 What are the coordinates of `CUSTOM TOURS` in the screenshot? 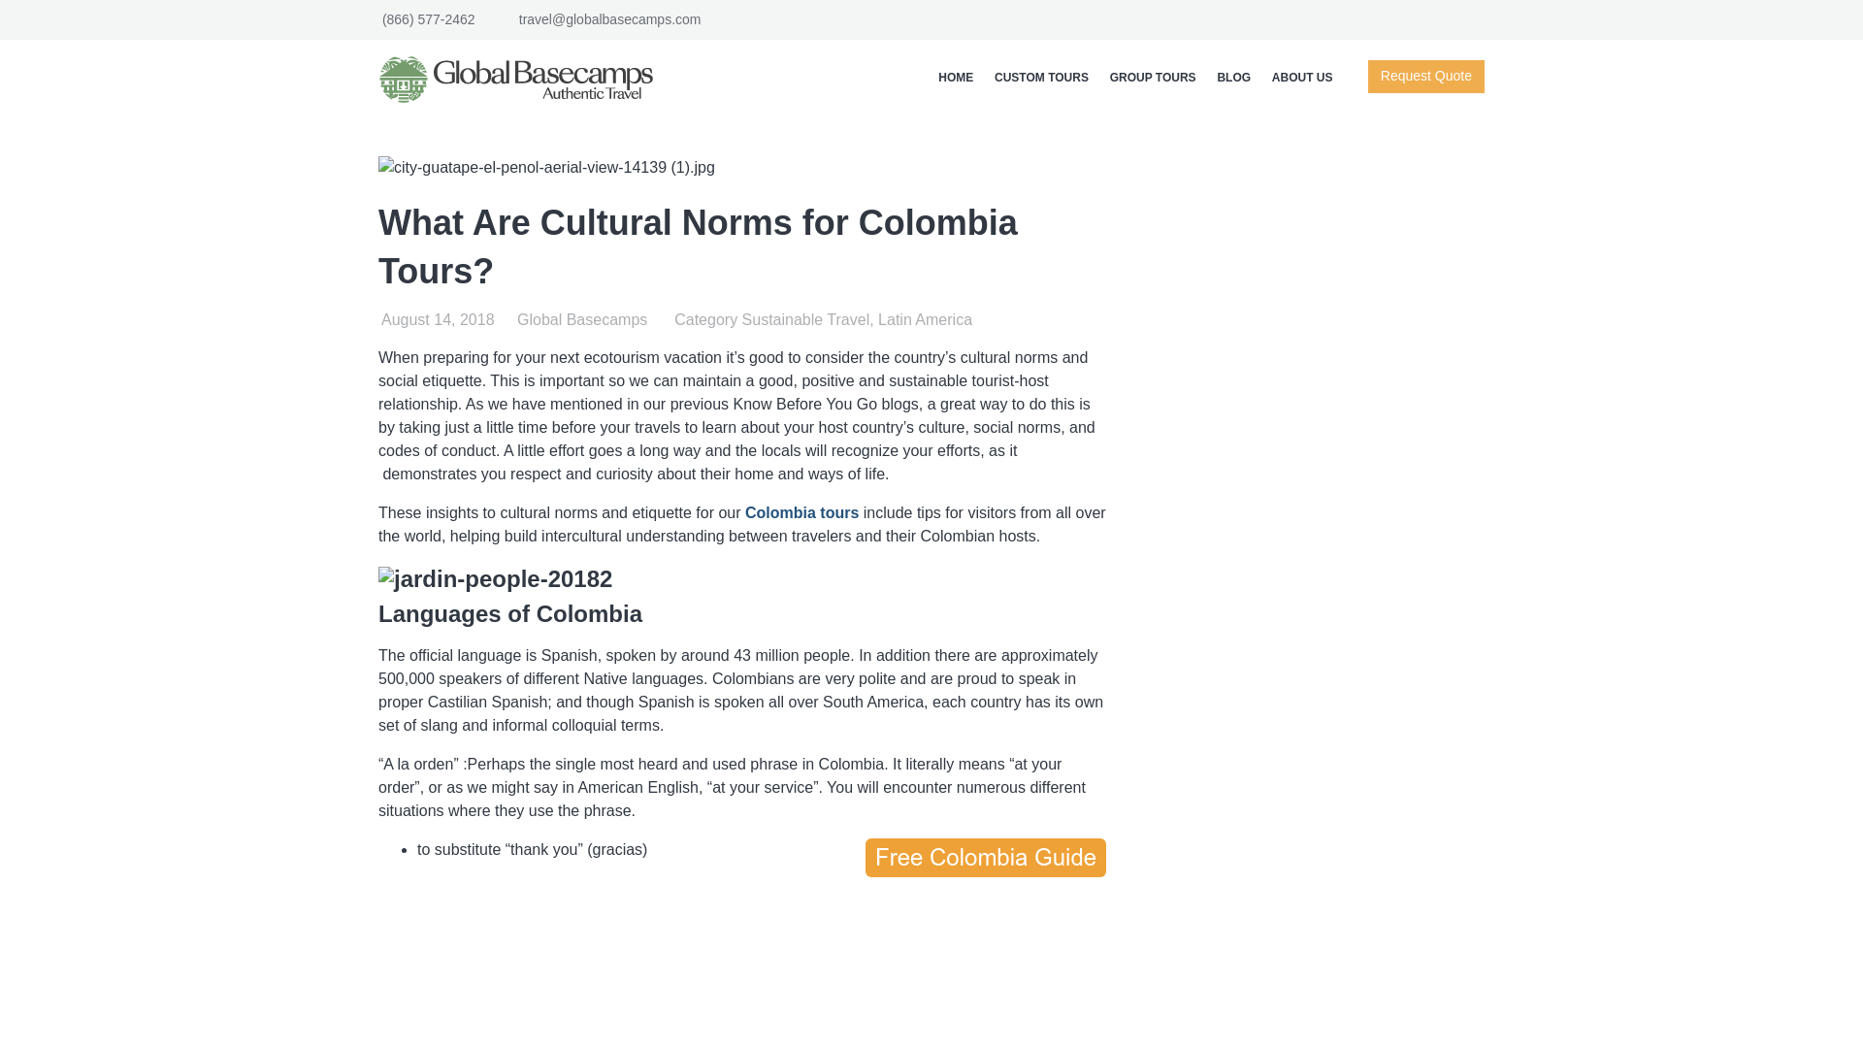 It's located at (1040, 78).